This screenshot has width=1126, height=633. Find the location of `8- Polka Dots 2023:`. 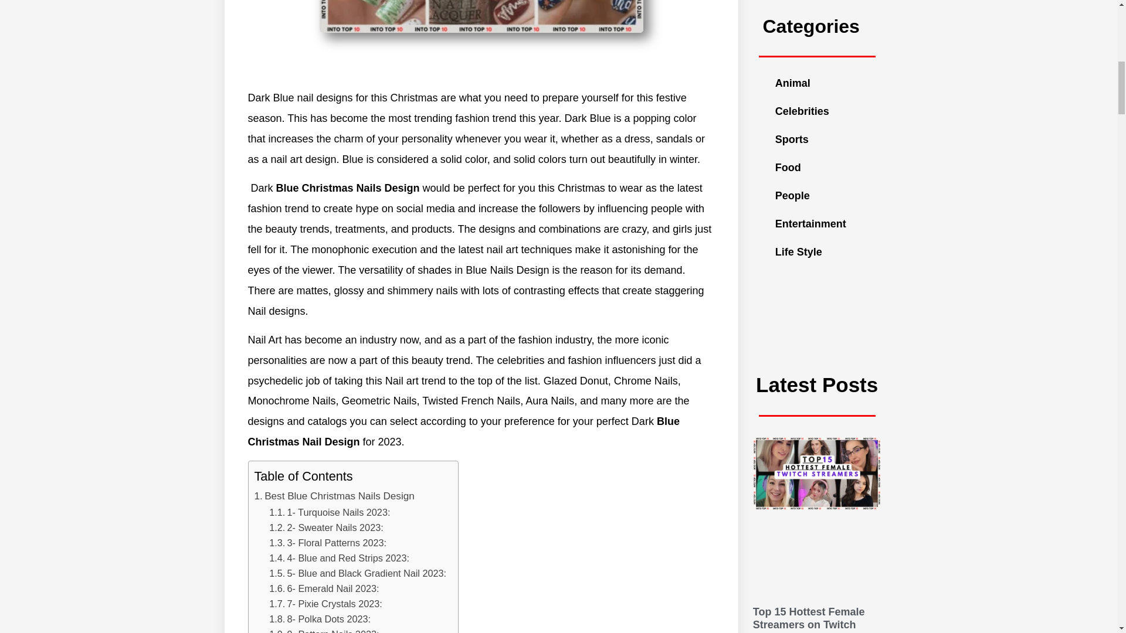

8- Polka Dots 2023: is located at coordinates (328, 618).